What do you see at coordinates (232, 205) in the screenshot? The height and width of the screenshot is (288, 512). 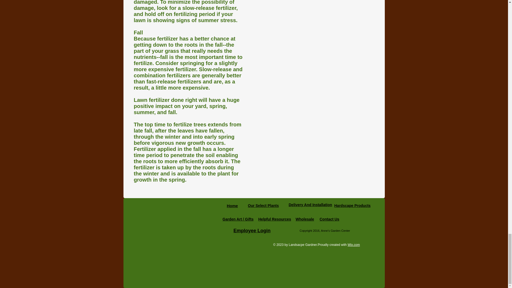 I see `Home` at bounding box center [232, 205].